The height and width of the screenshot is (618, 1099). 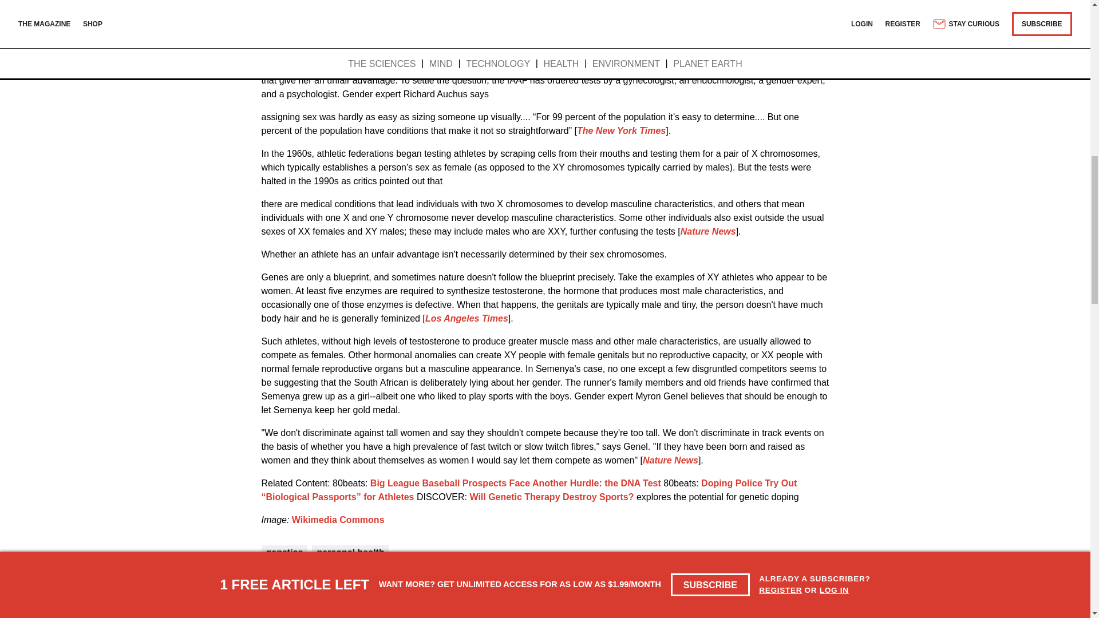 What do you see at coordinates (630, 25) in the screenshot?
I see `race` at bounding box center [630, 25].